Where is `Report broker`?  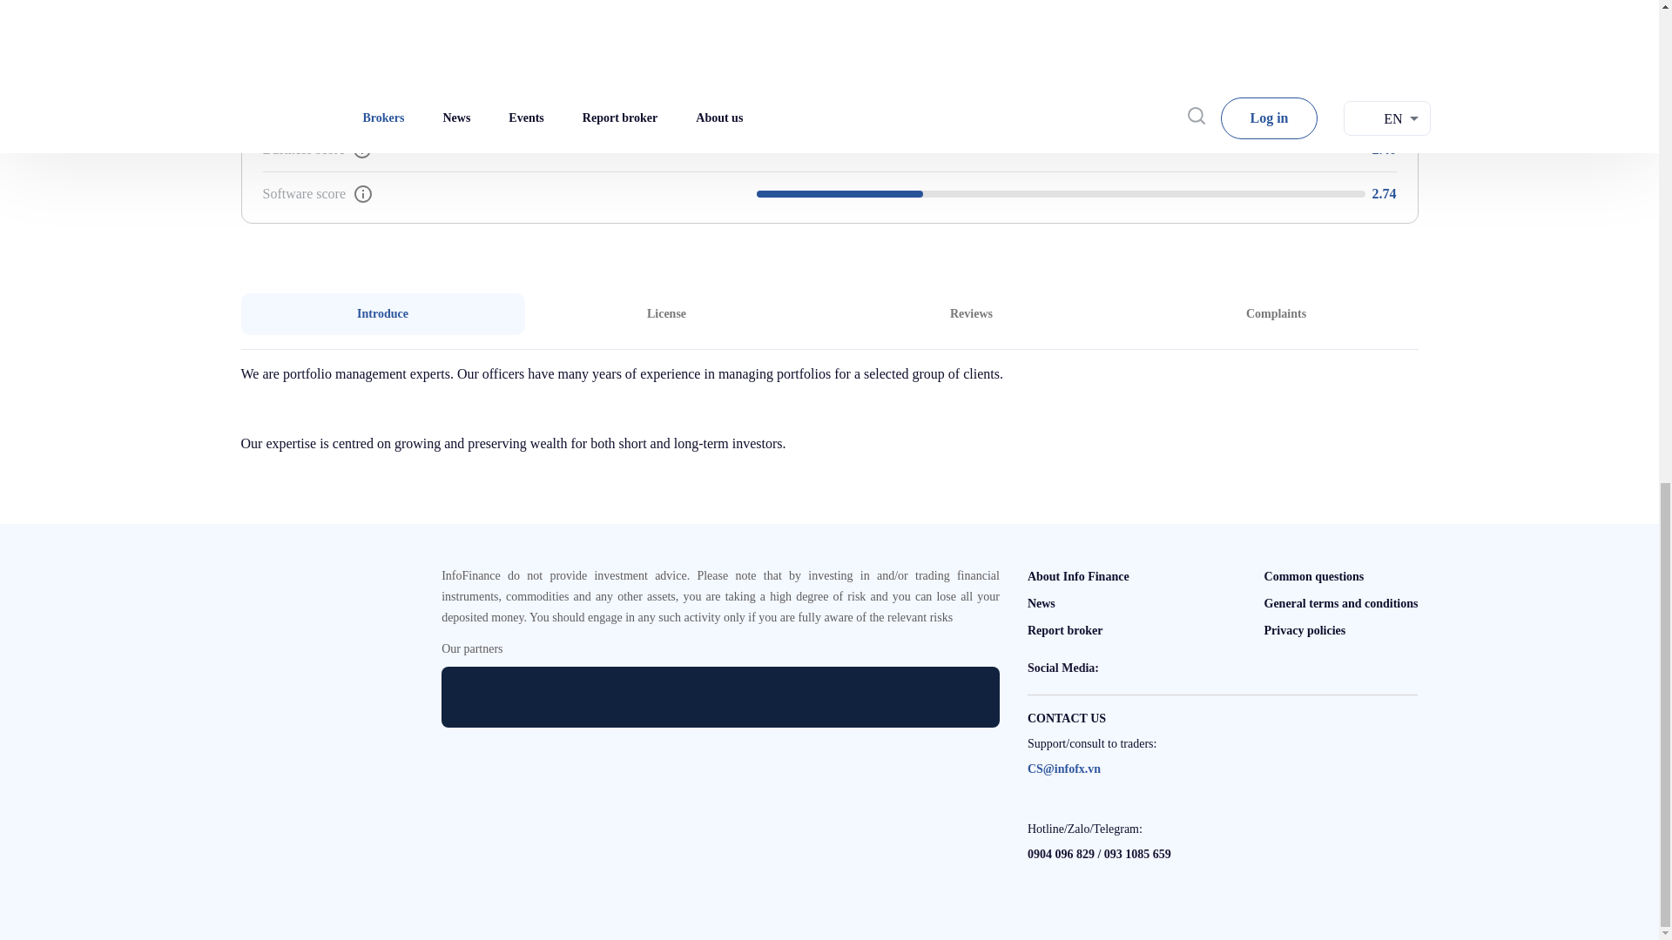 Report broker is located at coordinates (665, 313).